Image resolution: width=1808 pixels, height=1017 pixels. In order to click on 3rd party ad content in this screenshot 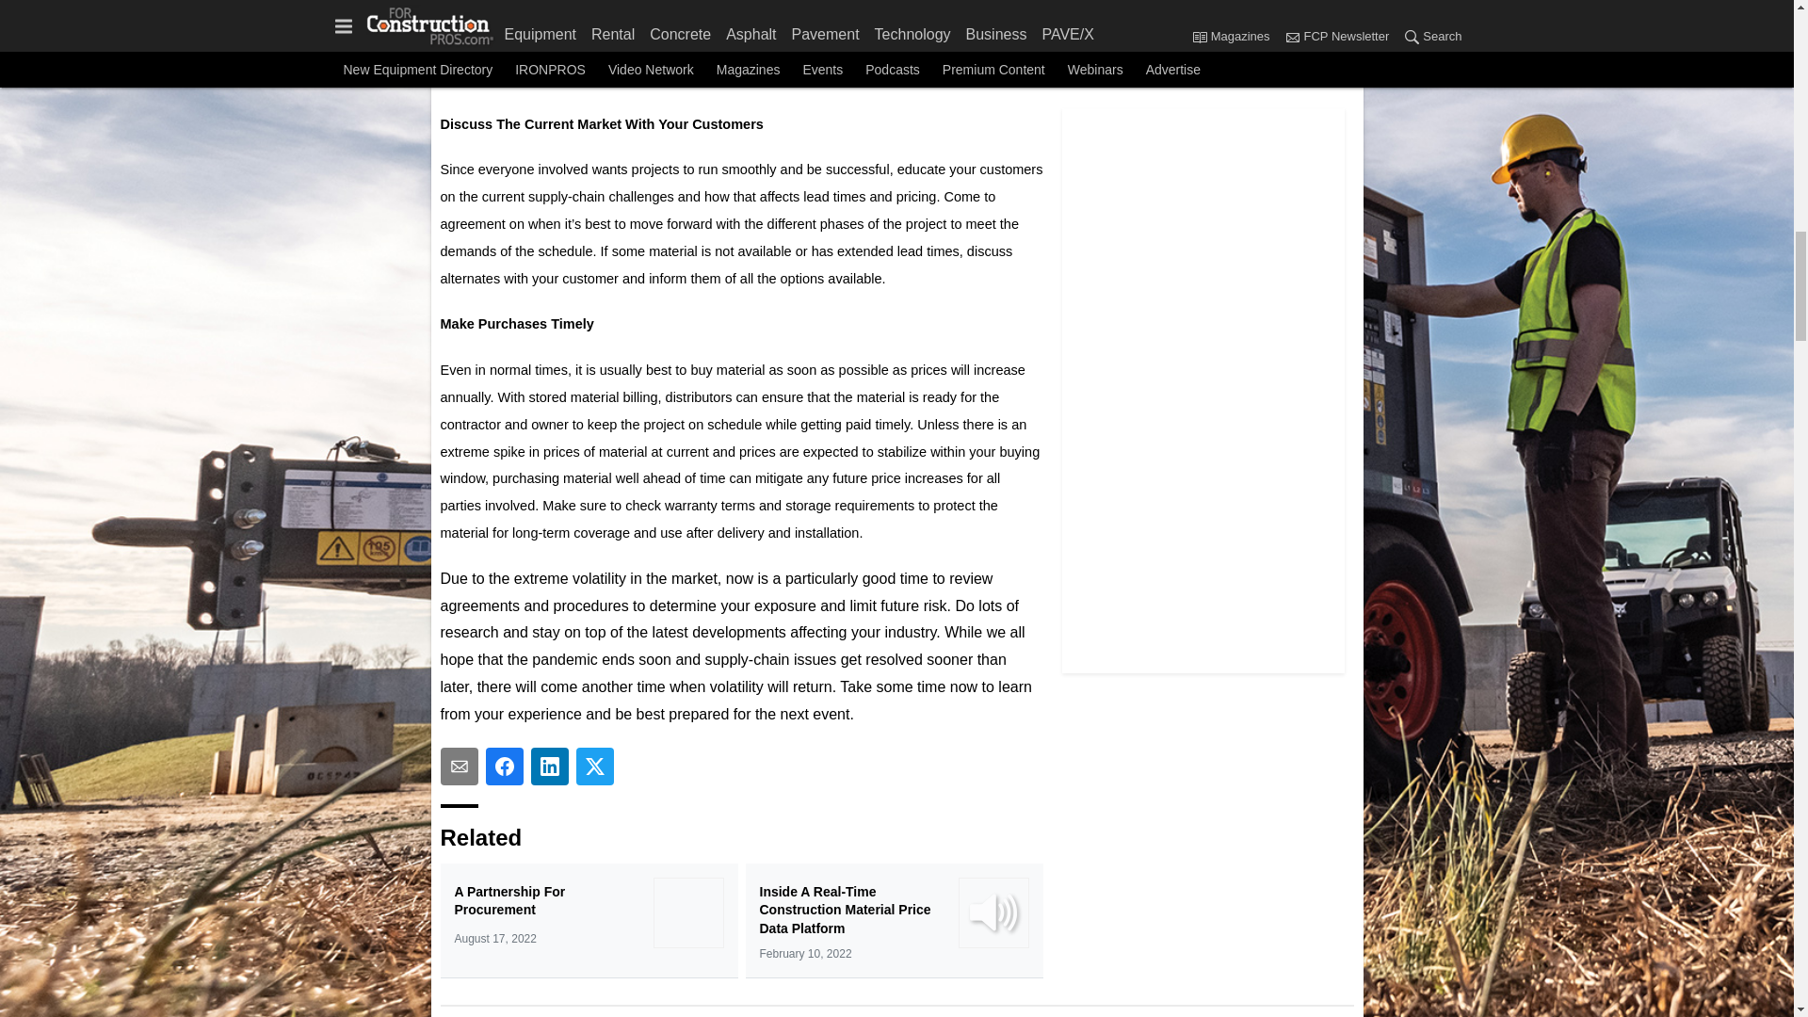, I will do `click(1203, 41)`.